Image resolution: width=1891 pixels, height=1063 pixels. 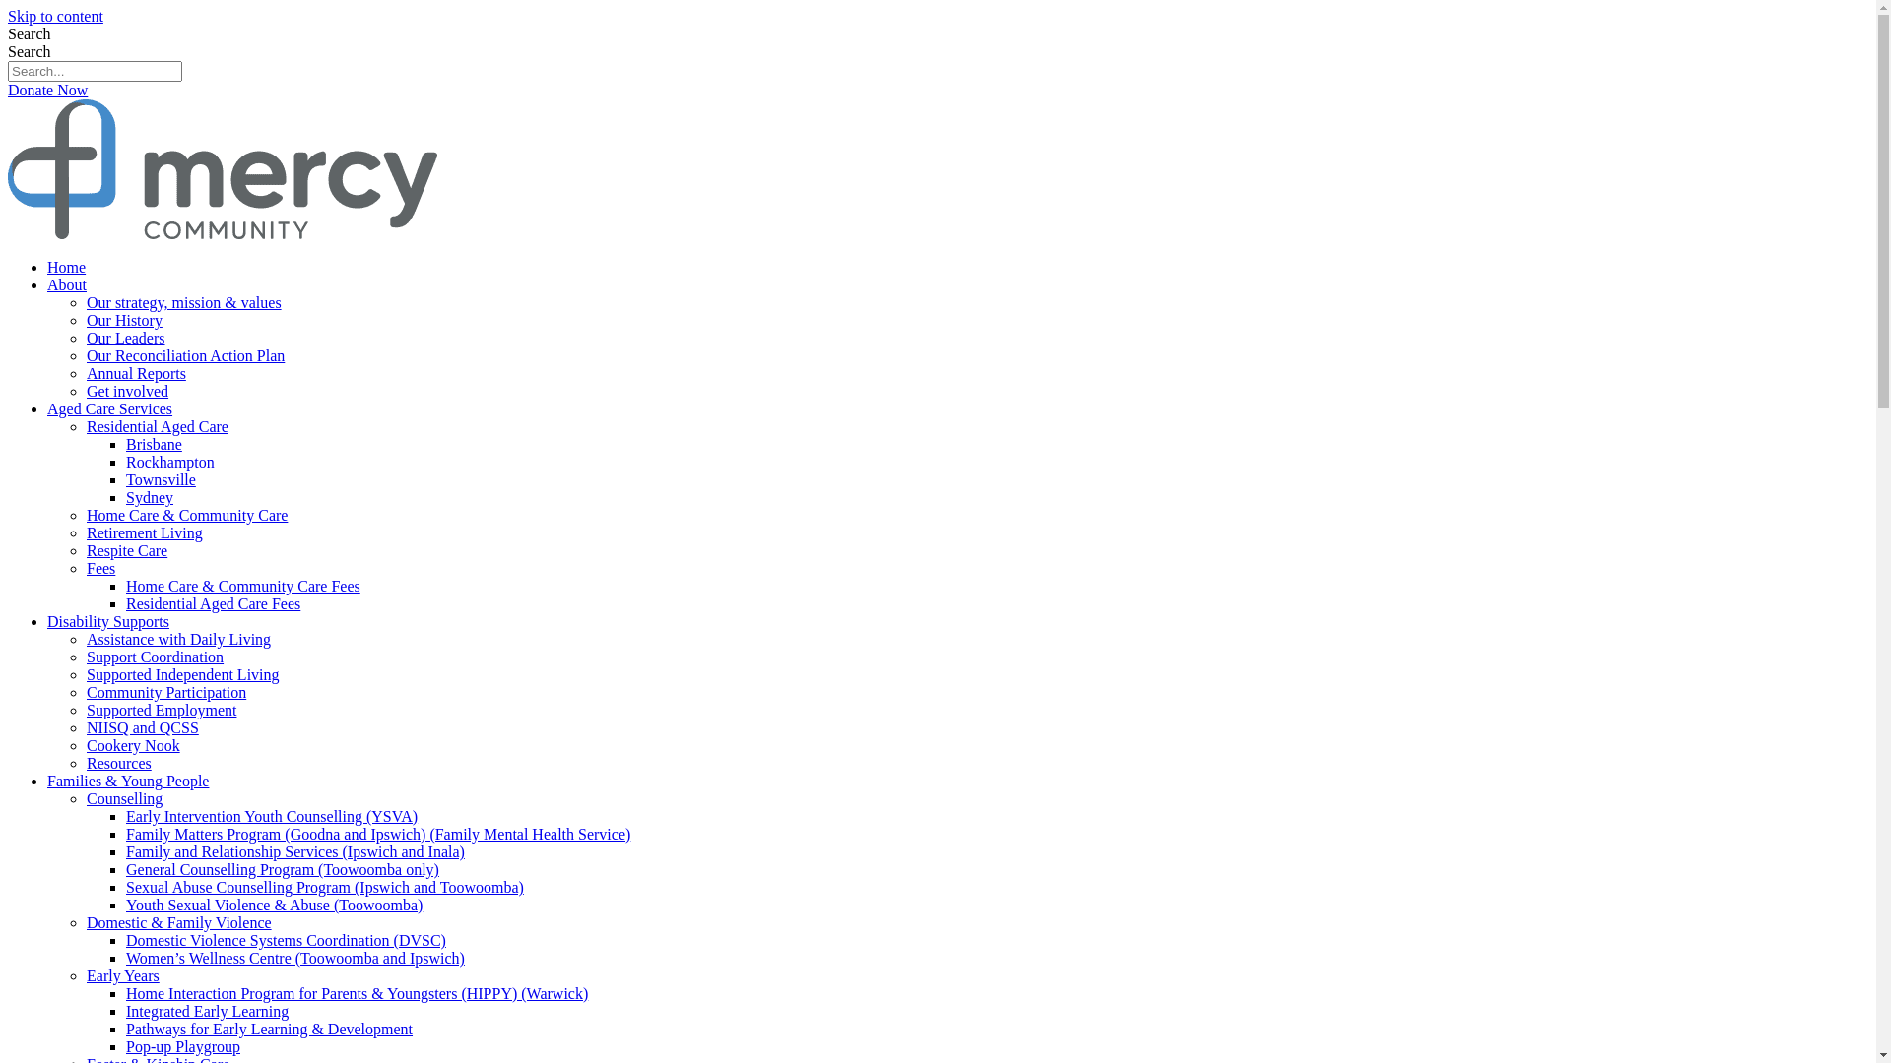 What do you see at coordinates (126, 339) in the screenshot?
I see `Our Leaders` at bounding box center [126, 339].